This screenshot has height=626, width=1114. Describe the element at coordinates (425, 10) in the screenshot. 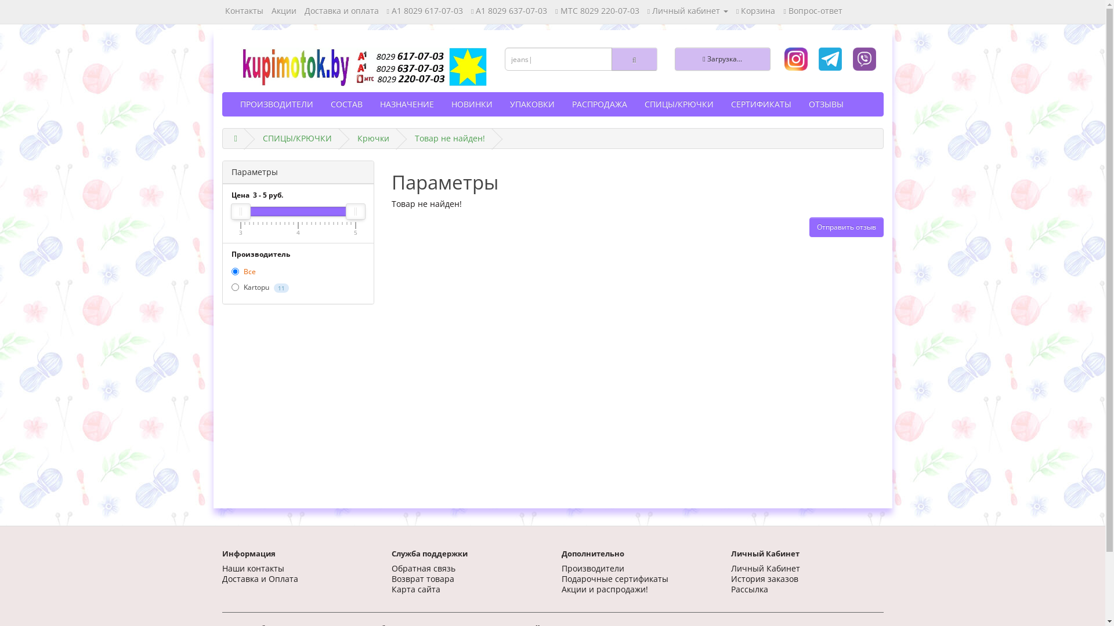

I see `A1 8029 617-07-03` at that location.